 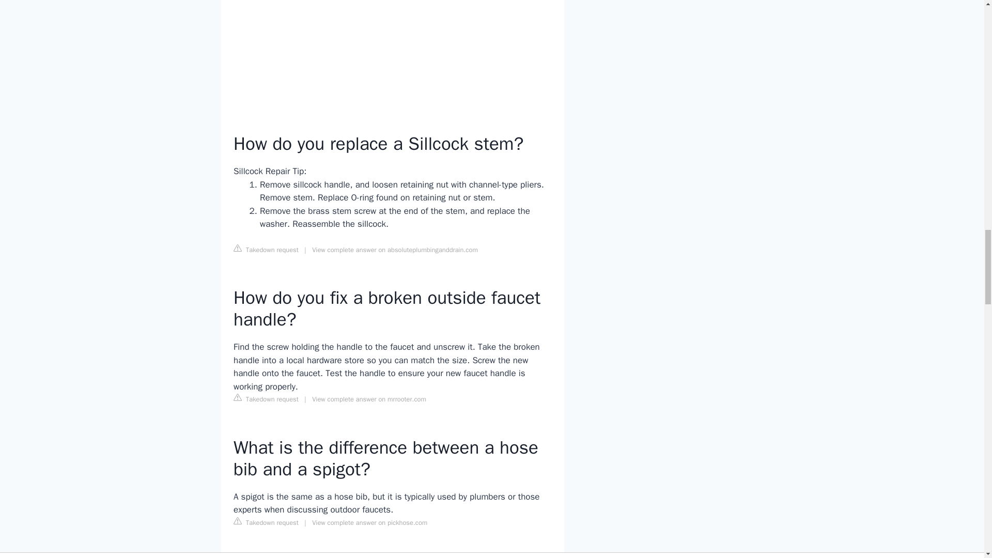 I want to click on View complete answer on mrrooter.com, so click(x=369, y=399).